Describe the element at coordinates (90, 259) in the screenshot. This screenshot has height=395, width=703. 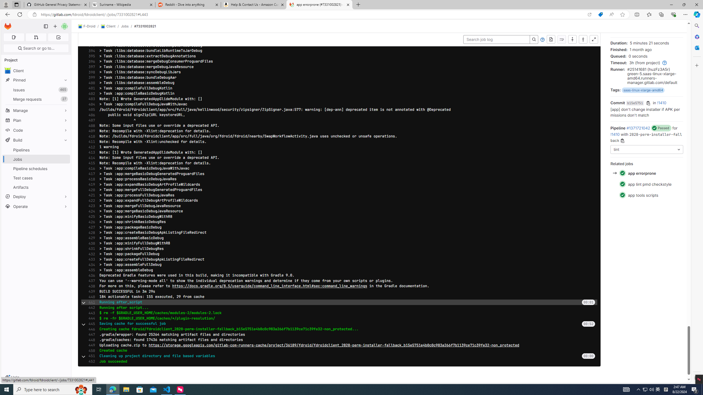
I see `433` at that location.